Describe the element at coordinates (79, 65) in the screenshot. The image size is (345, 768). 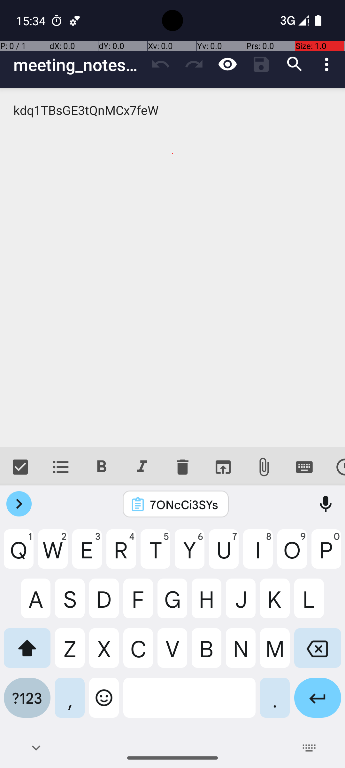
I see `meeting_notes_project_team_N052` at that location.